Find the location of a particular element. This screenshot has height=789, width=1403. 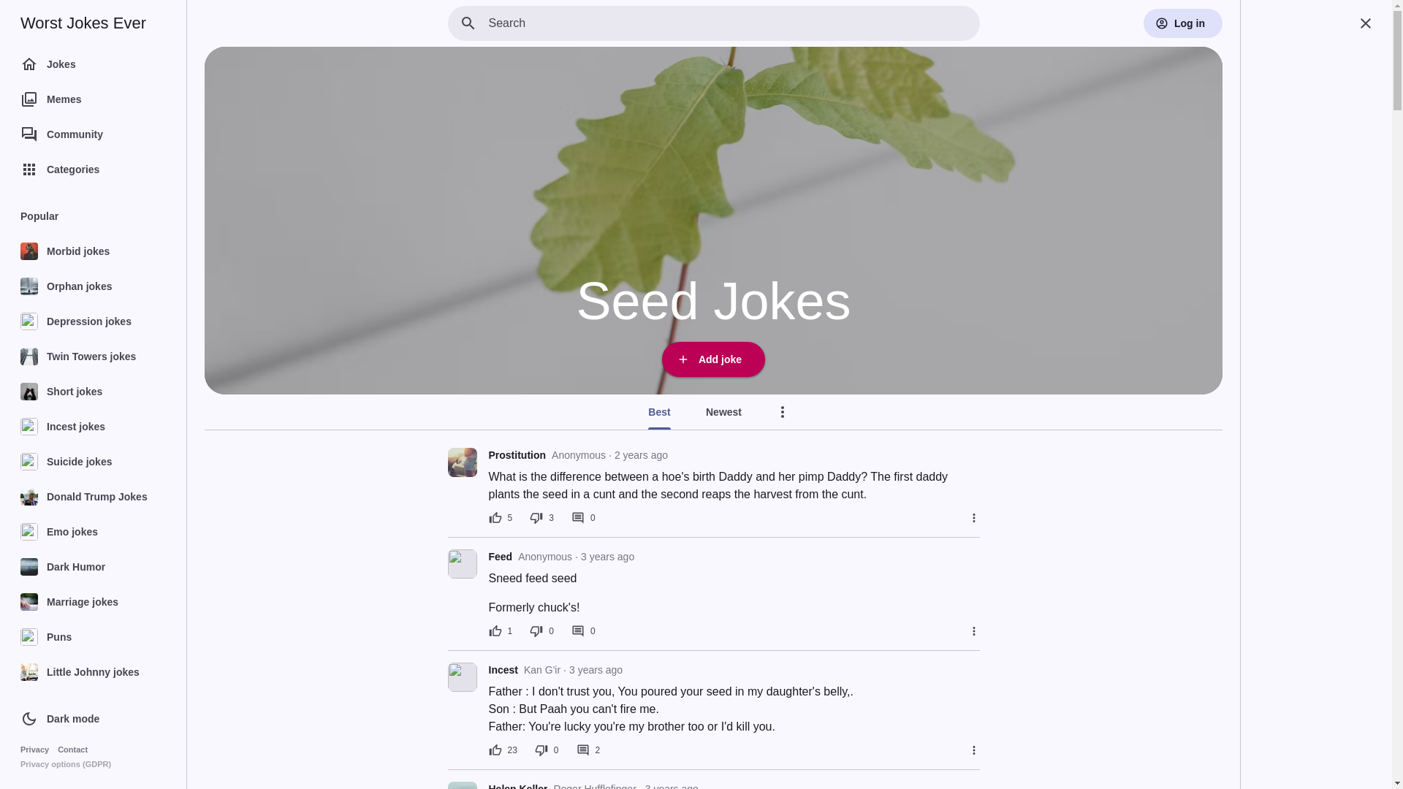

Short jokes is located at coordinates (91, 392).